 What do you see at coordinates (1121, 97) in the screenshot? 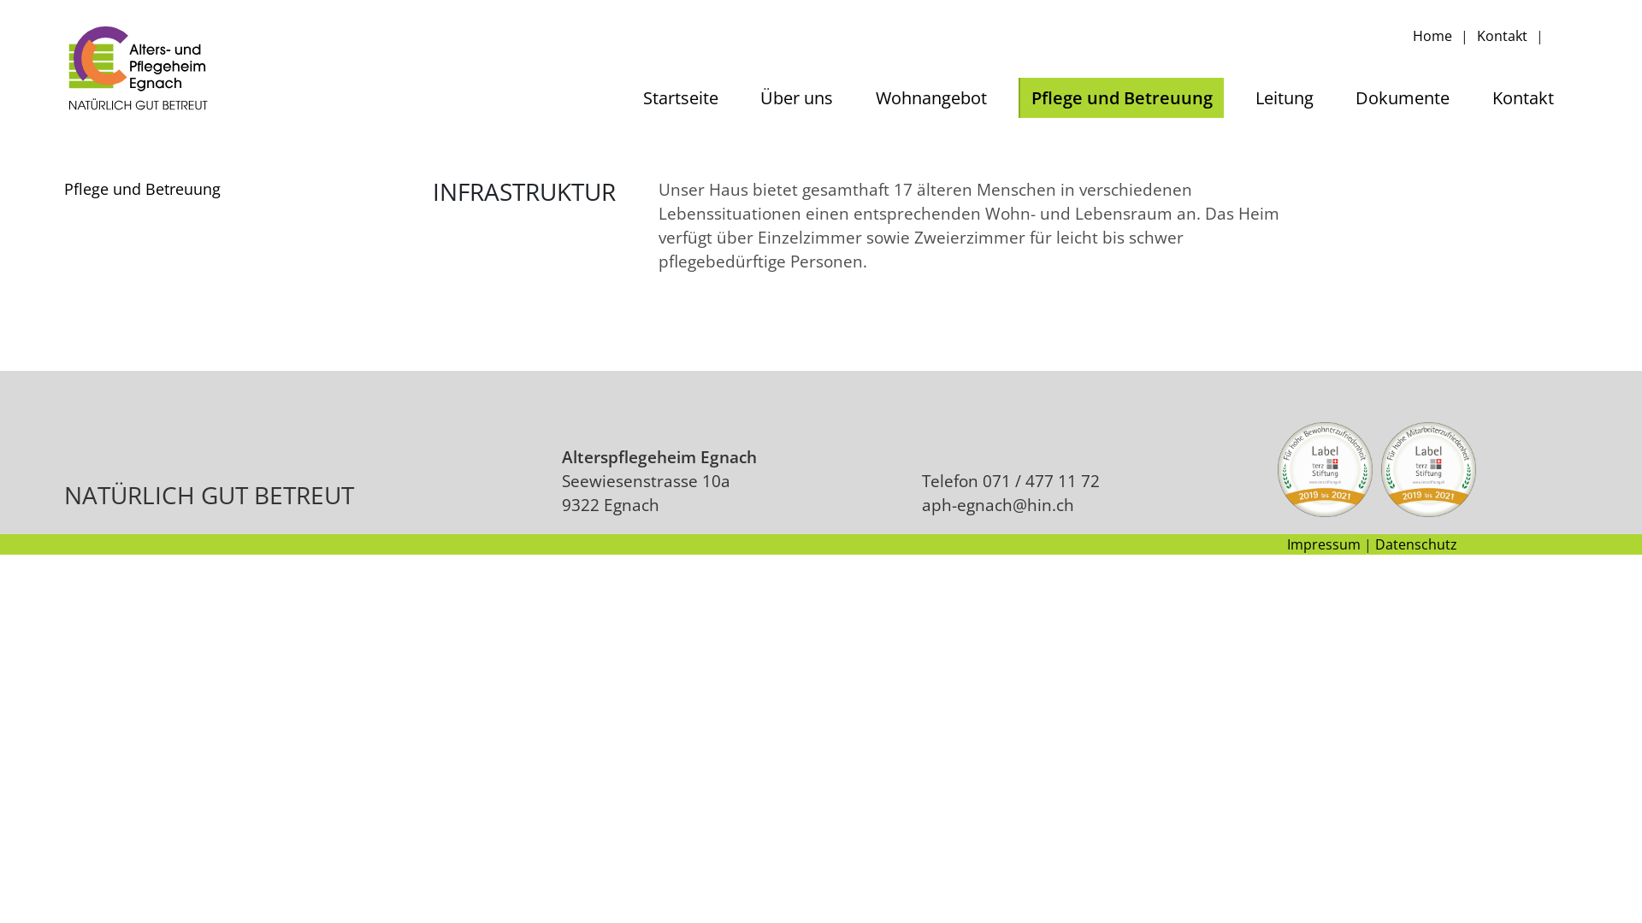
I see `Pflege und Betreuung` at bounding box center [1121, 97].